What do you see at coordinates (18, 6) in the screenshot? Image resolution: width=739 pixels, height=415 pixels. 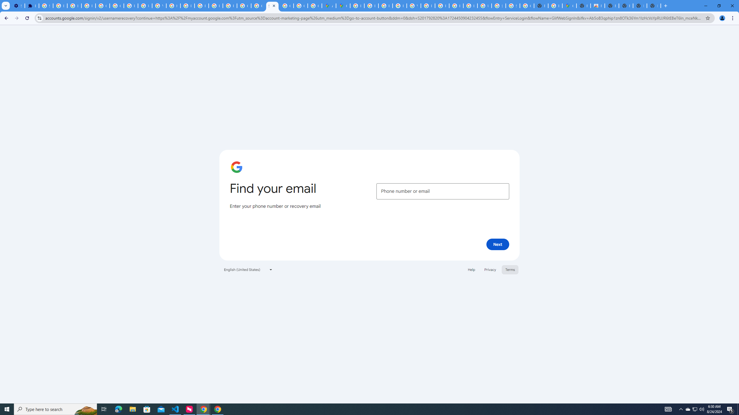 I see `Settings - On startup` at bounding box center [18, 6].